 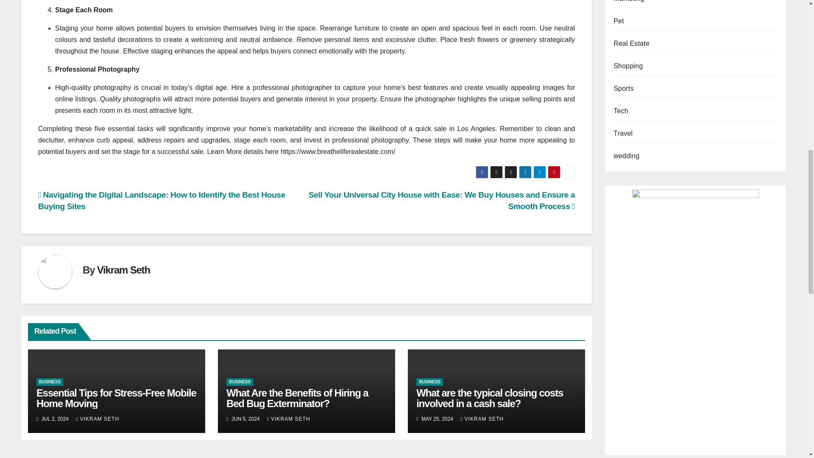 I want to click on What Are the Benefits of Hiring a Bed Bug Exterminator?, so click(x=297, y=398).